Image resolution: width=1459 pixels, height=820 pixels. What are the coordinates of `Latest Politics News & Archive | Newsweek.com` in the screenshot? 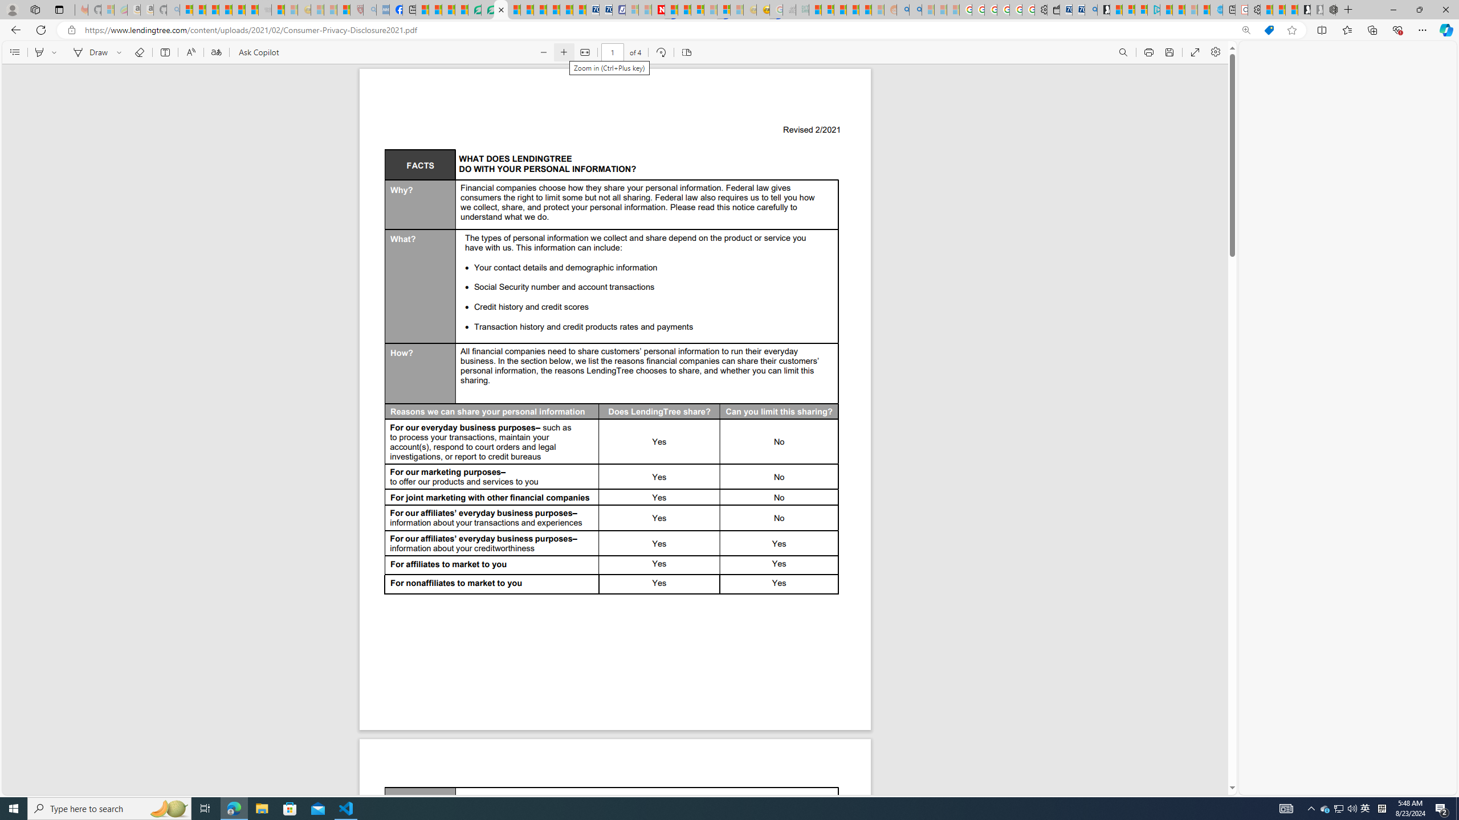 It's located at (658, 10).